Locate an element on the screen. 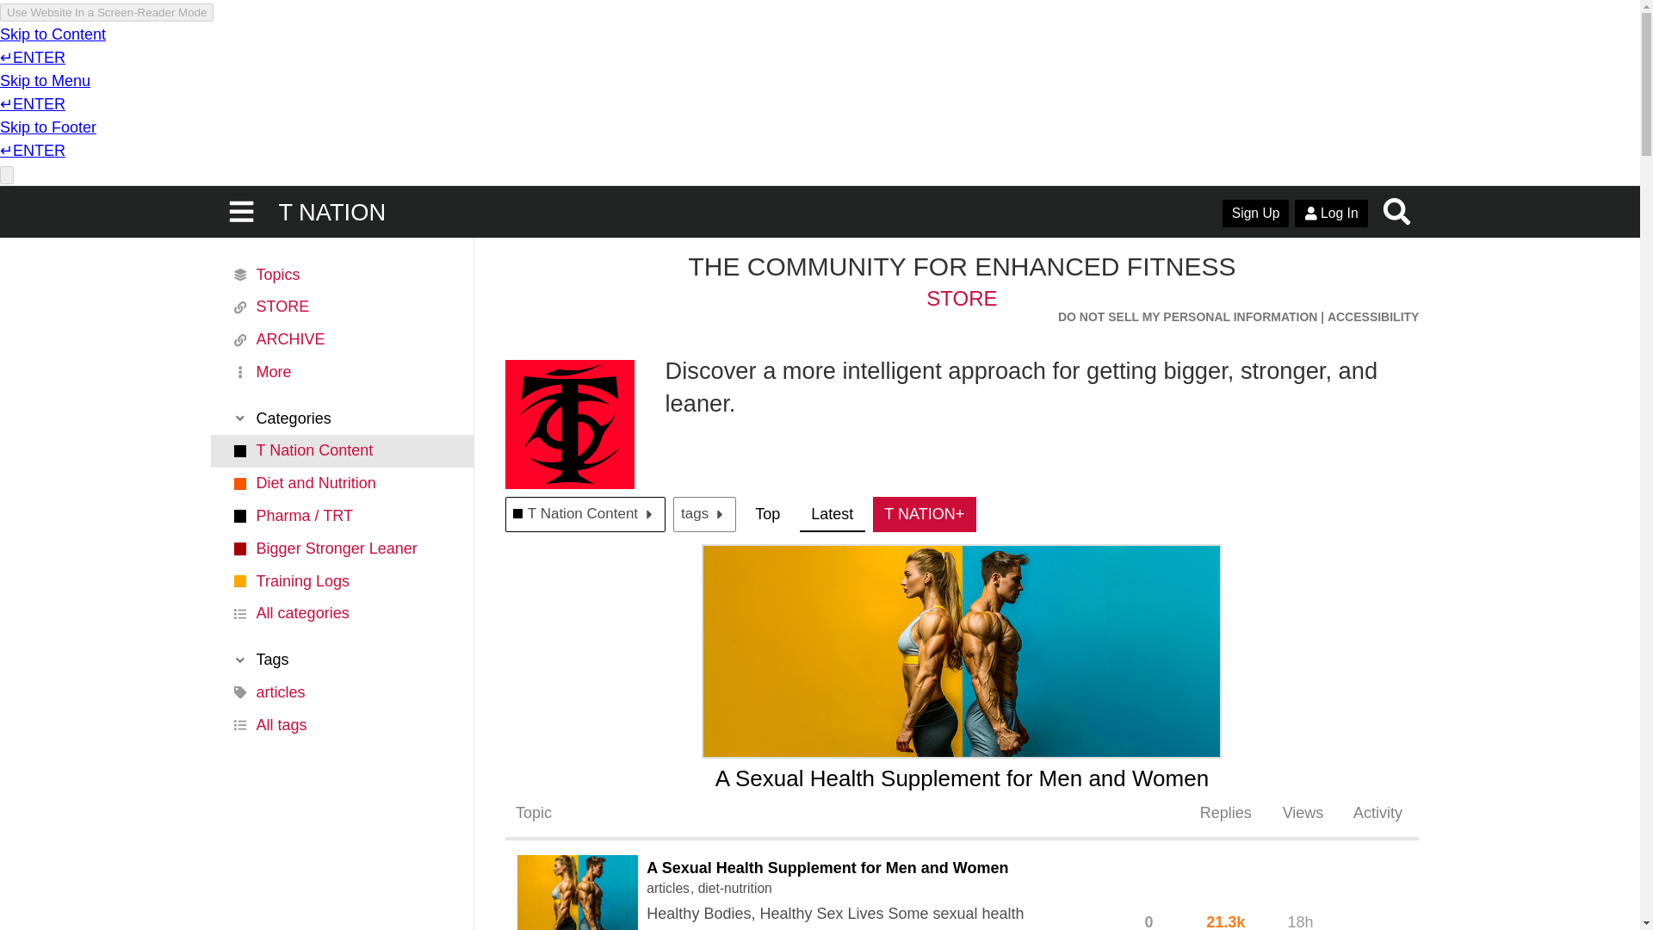 The image size is (1653, 930). Sidebar is located at coordinates (242, 212).